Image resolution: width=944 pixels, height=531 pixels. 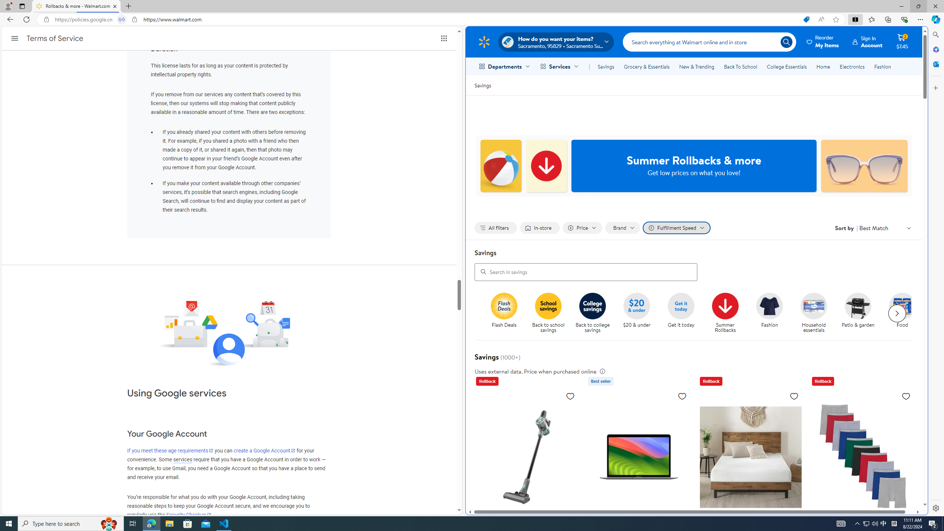 I want to click on Sign InAccount, so click(x=868, y=42).